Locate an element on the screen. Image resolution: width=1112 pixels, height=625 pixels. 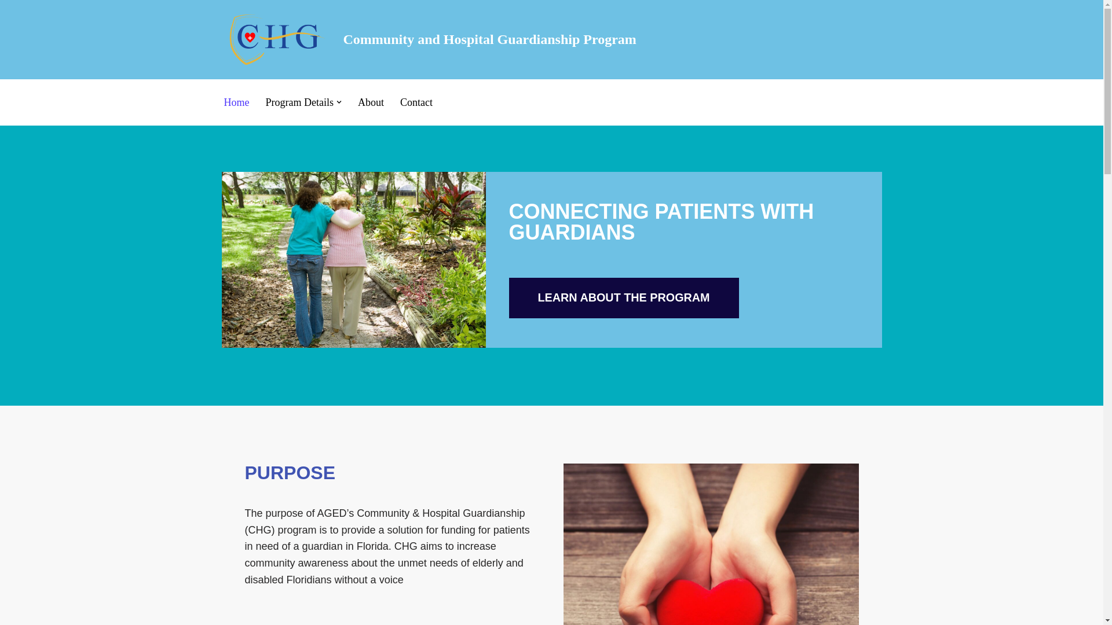
Community and Hospital Guardianship Program is located at coordinates (429, 39).